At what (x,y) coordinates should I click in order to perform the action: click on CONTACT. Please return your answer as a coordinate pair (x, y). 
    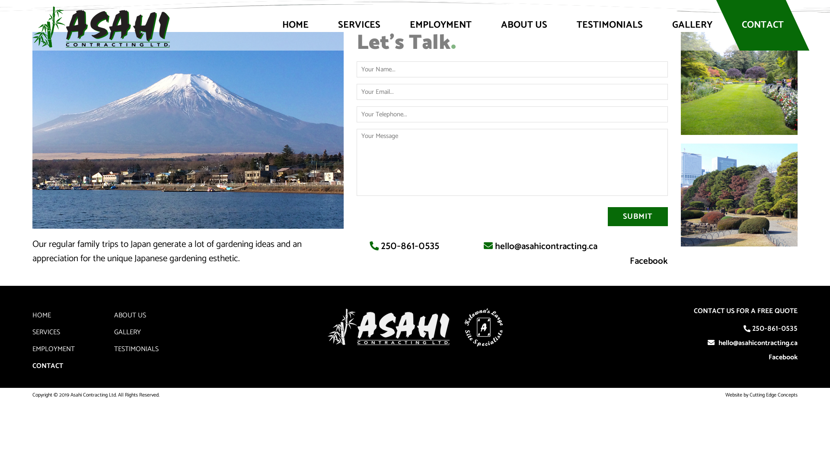
    Looking at the image, I should click on (48, 366).